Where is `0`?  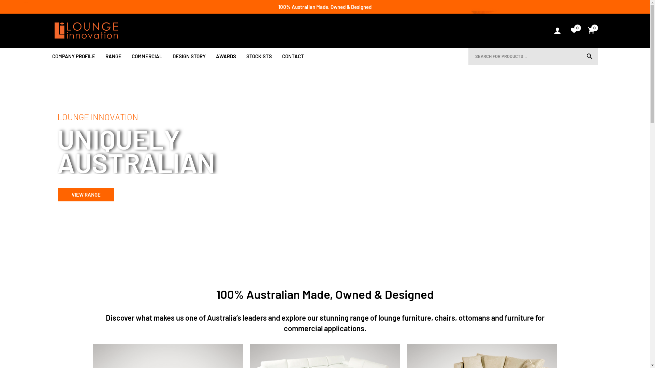
0 is located at coordinates (574, 31).